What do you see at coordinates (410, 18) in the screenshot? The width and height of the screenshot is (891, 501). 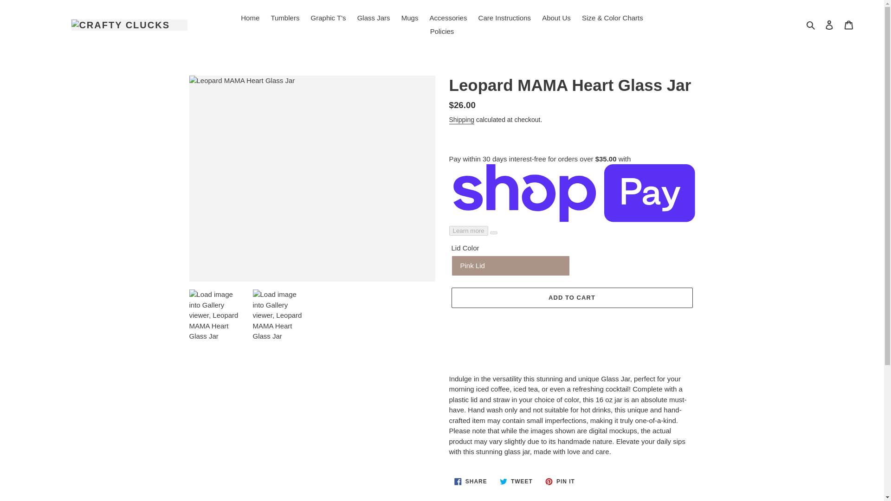 I see `Mugs` at bounding box center [410, 18].